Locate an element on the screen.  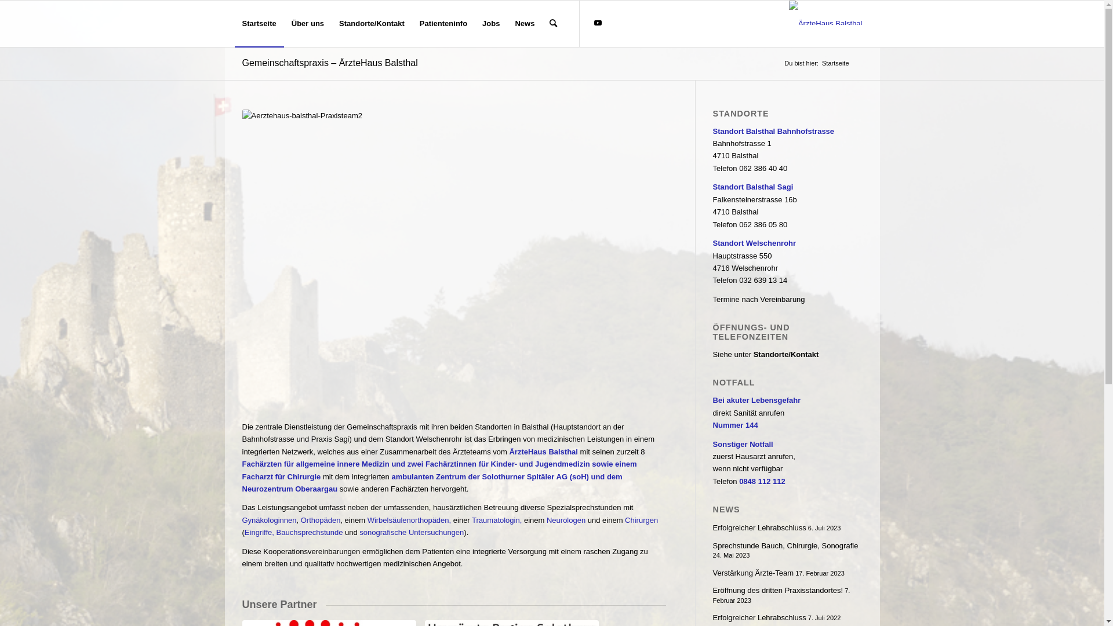
sonografische Untersuchungen is located at coordinates (412, 532).